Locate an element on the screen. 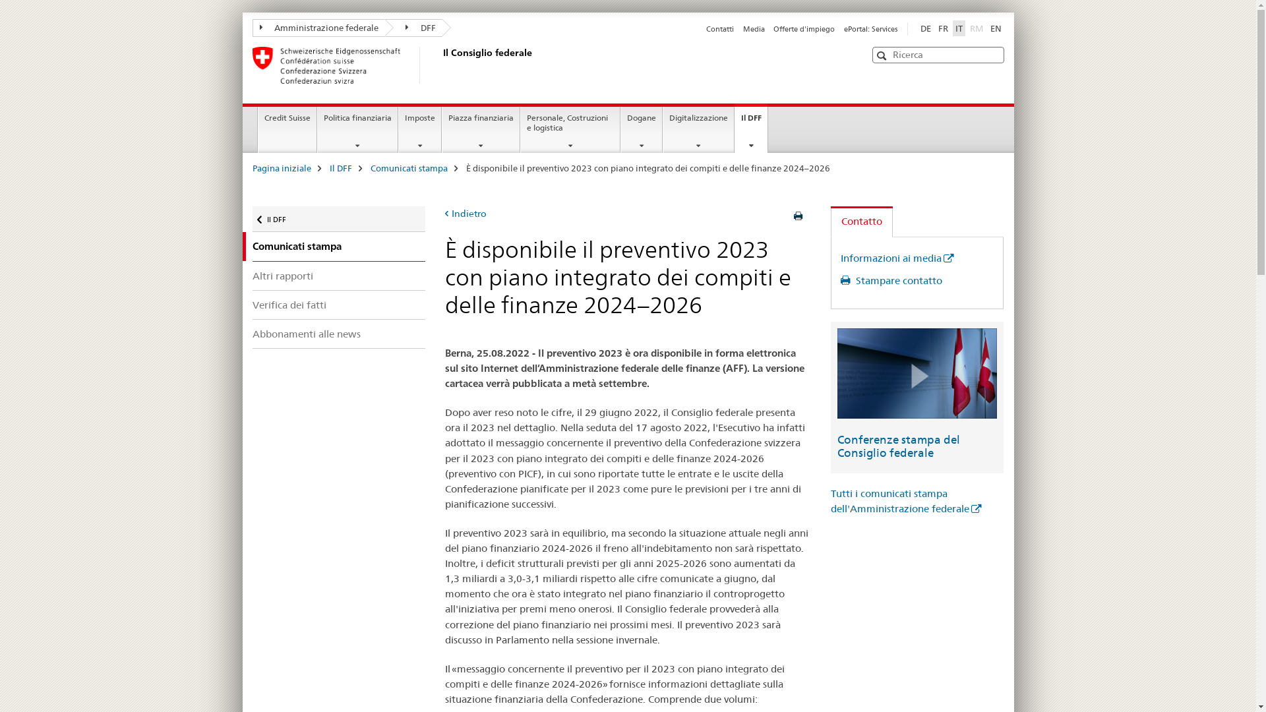 This screenshot has width=1266, height=712. ePortal: Services is located at coordinates (870, 29).